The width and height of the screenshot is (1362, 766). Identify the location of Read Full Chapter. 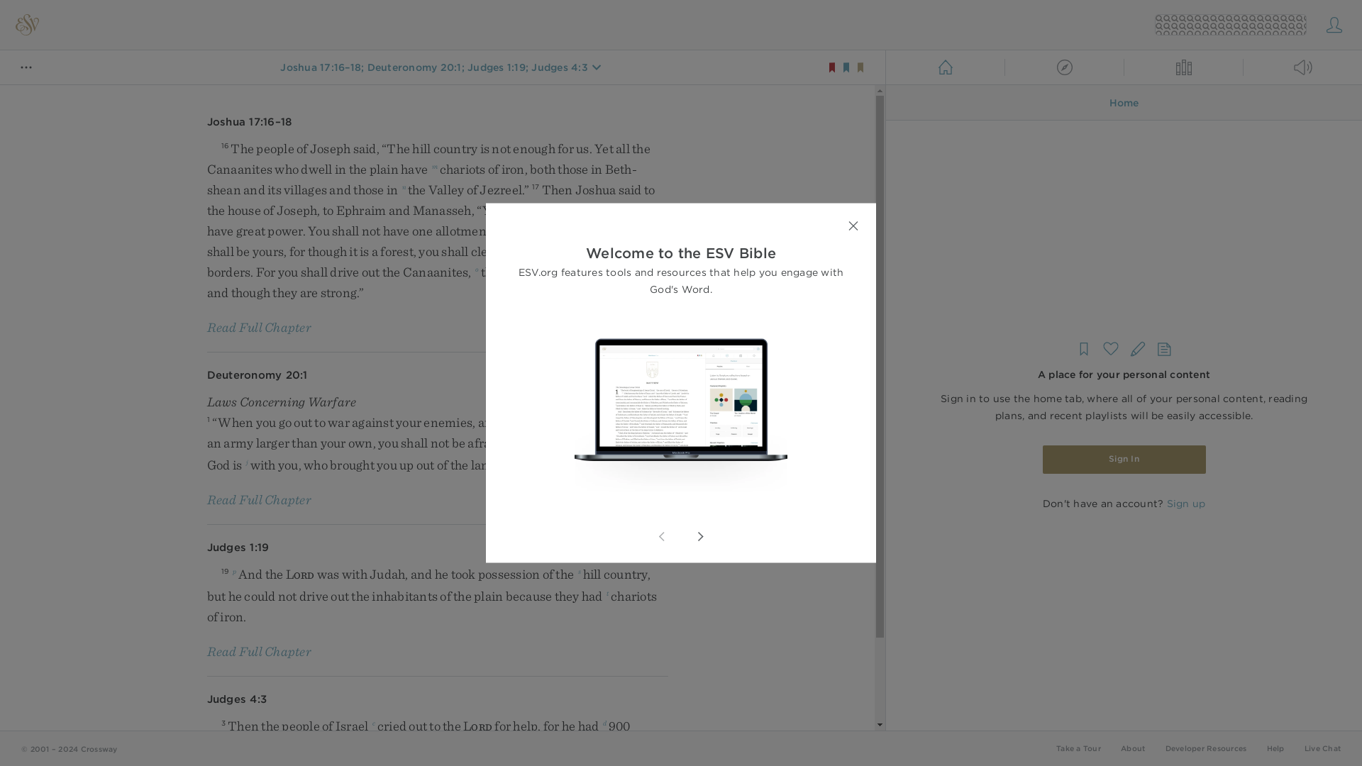
(259, 499).